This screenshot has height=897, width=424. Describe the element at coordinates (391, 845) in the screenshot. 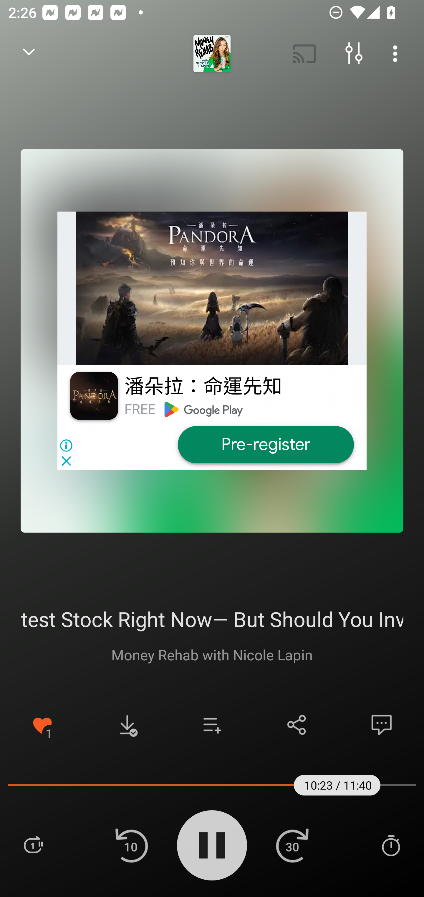

I see `Sleep Timer ` at that location.